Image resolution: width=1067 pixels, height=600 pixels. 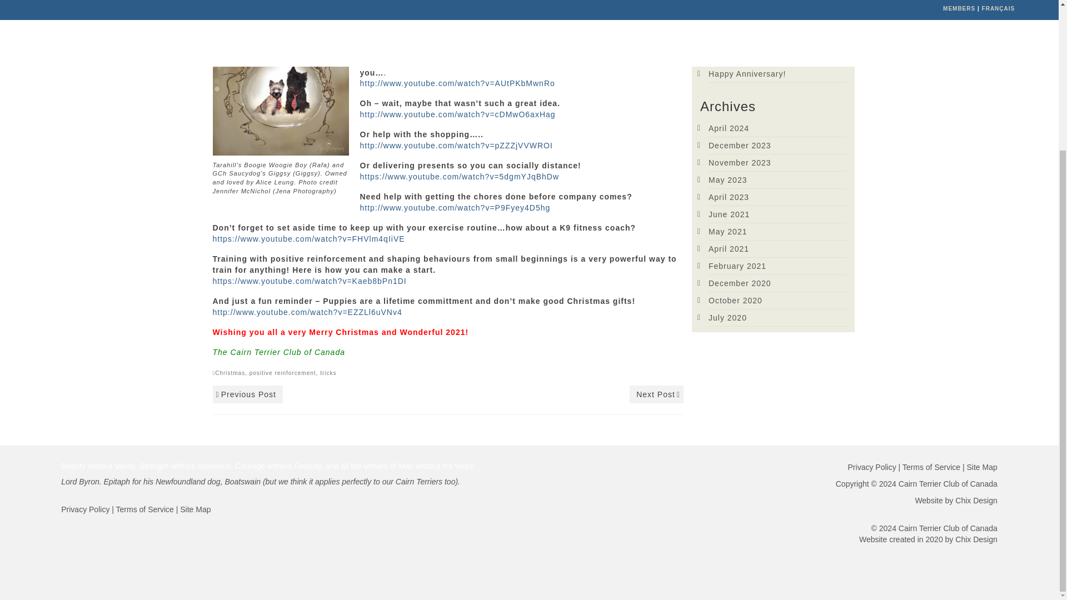 I want to click on positive reinforcement, so click(x=282, y=373).